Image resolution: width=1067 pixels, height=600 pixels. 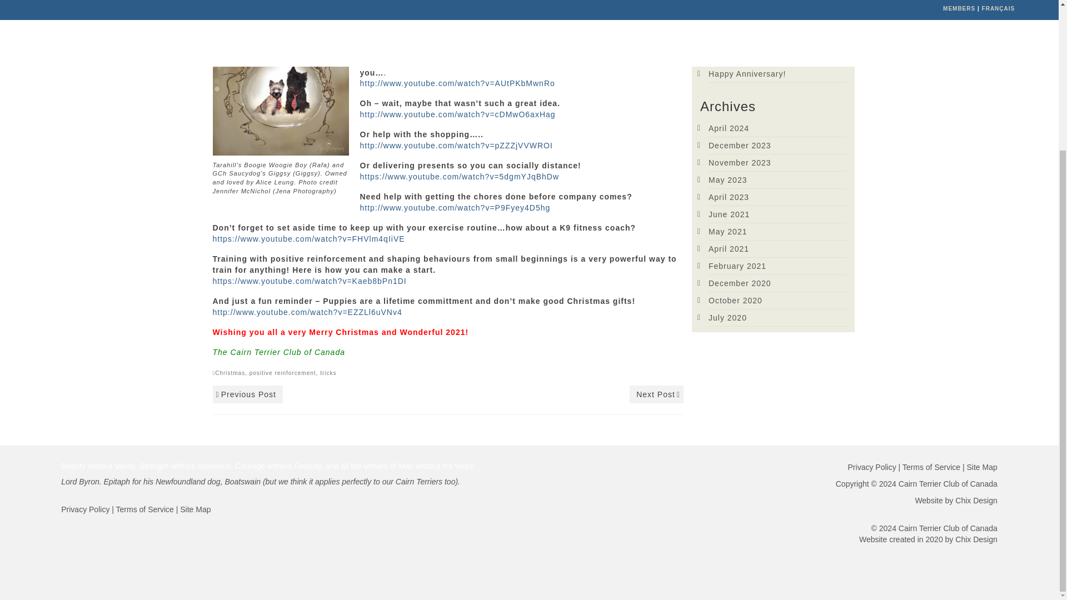 I want to click on positive reinforcement, so click(x=282, y=373).